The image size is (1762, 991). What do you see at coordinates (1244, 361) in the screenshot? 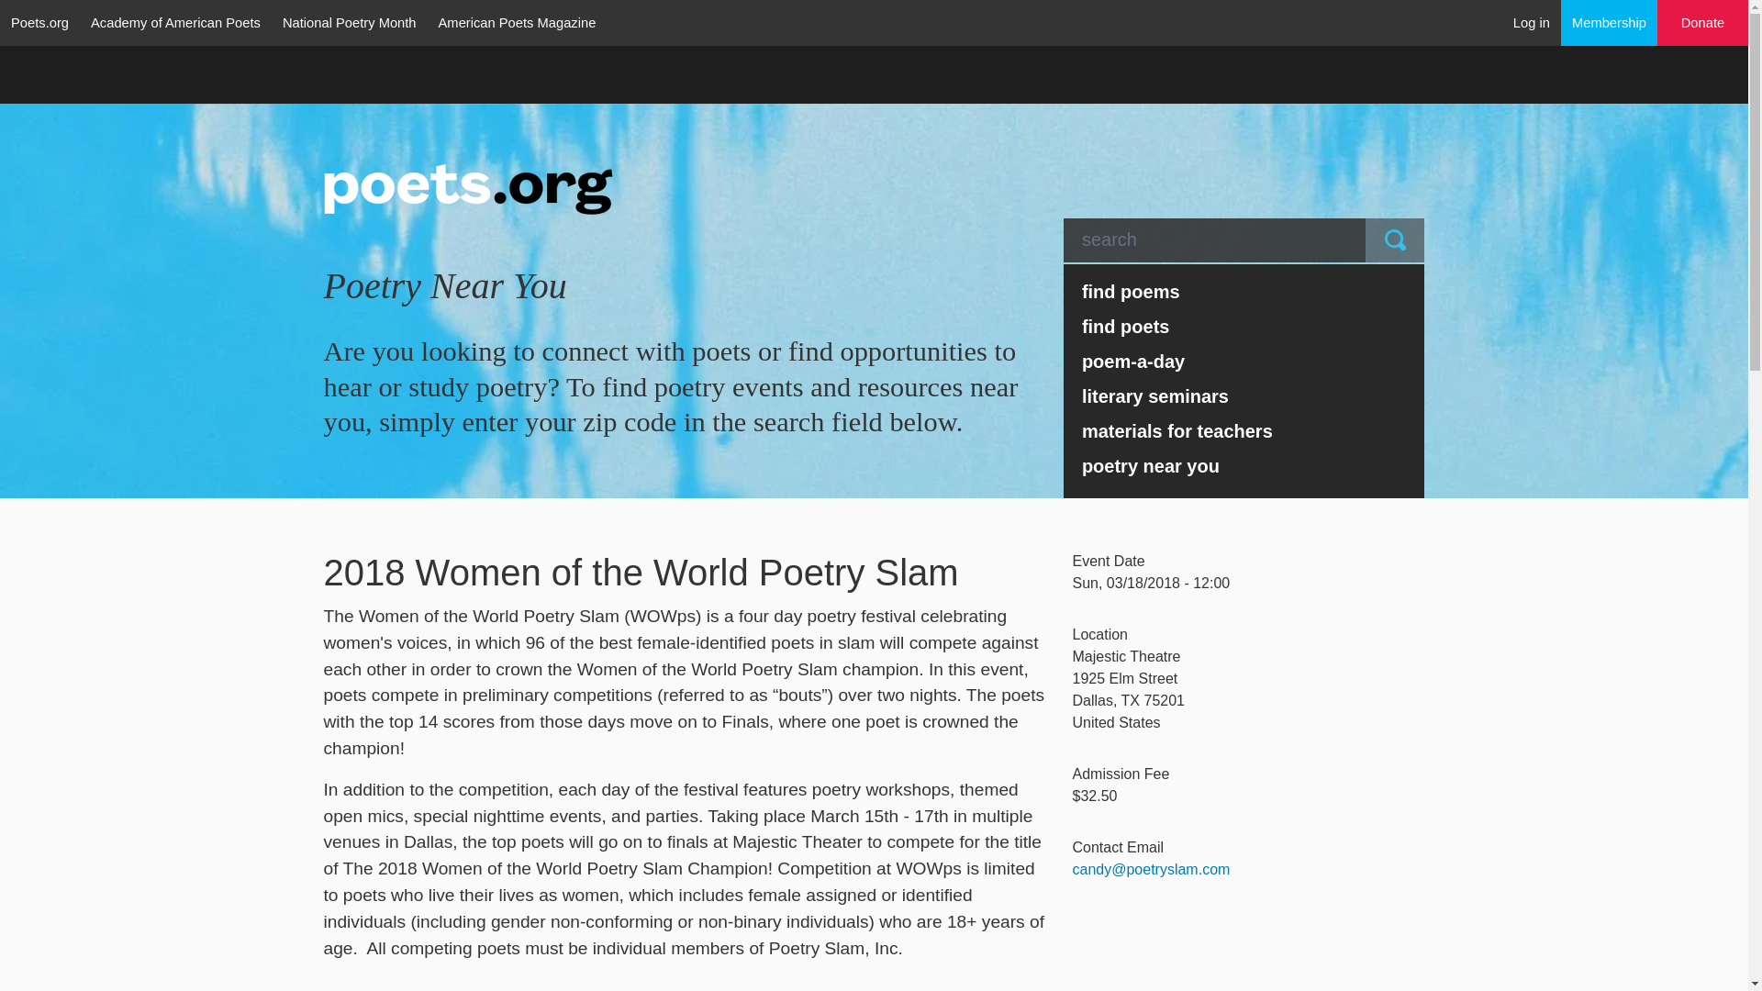
I see `poem-a-day` at bounding box center [1244, 361].